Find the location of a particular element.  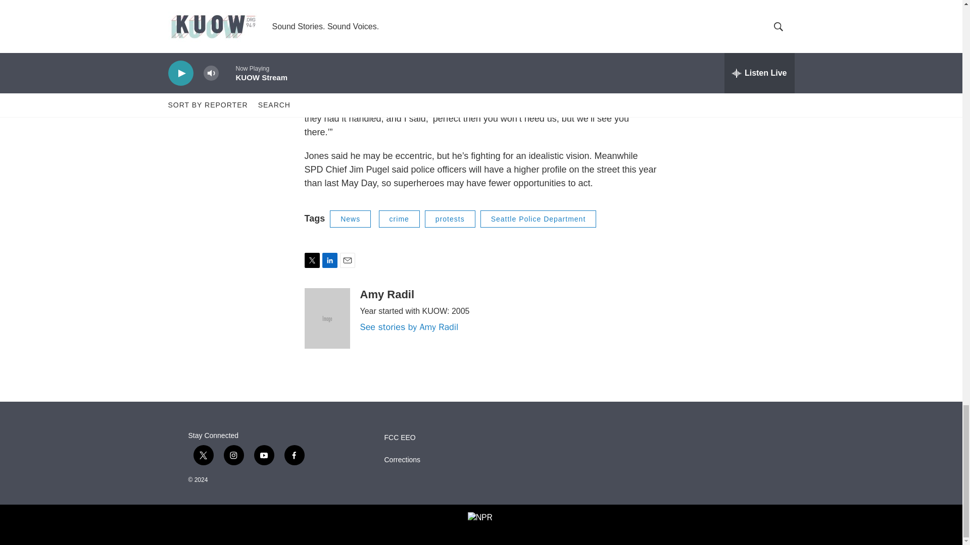

Twitter is located at coordinates (311, 260).